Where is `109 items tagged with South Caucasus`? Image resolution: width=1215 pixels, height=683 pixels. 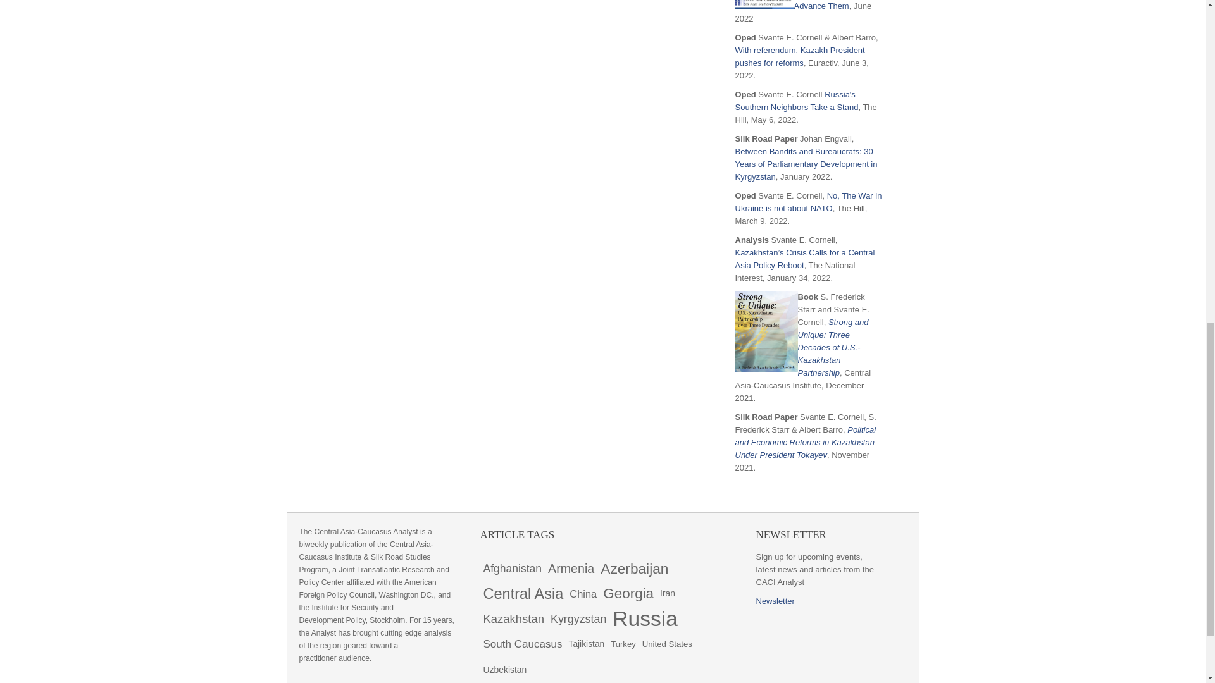
109 items tagged with South Caucasus is located at coordinates (522, 644).